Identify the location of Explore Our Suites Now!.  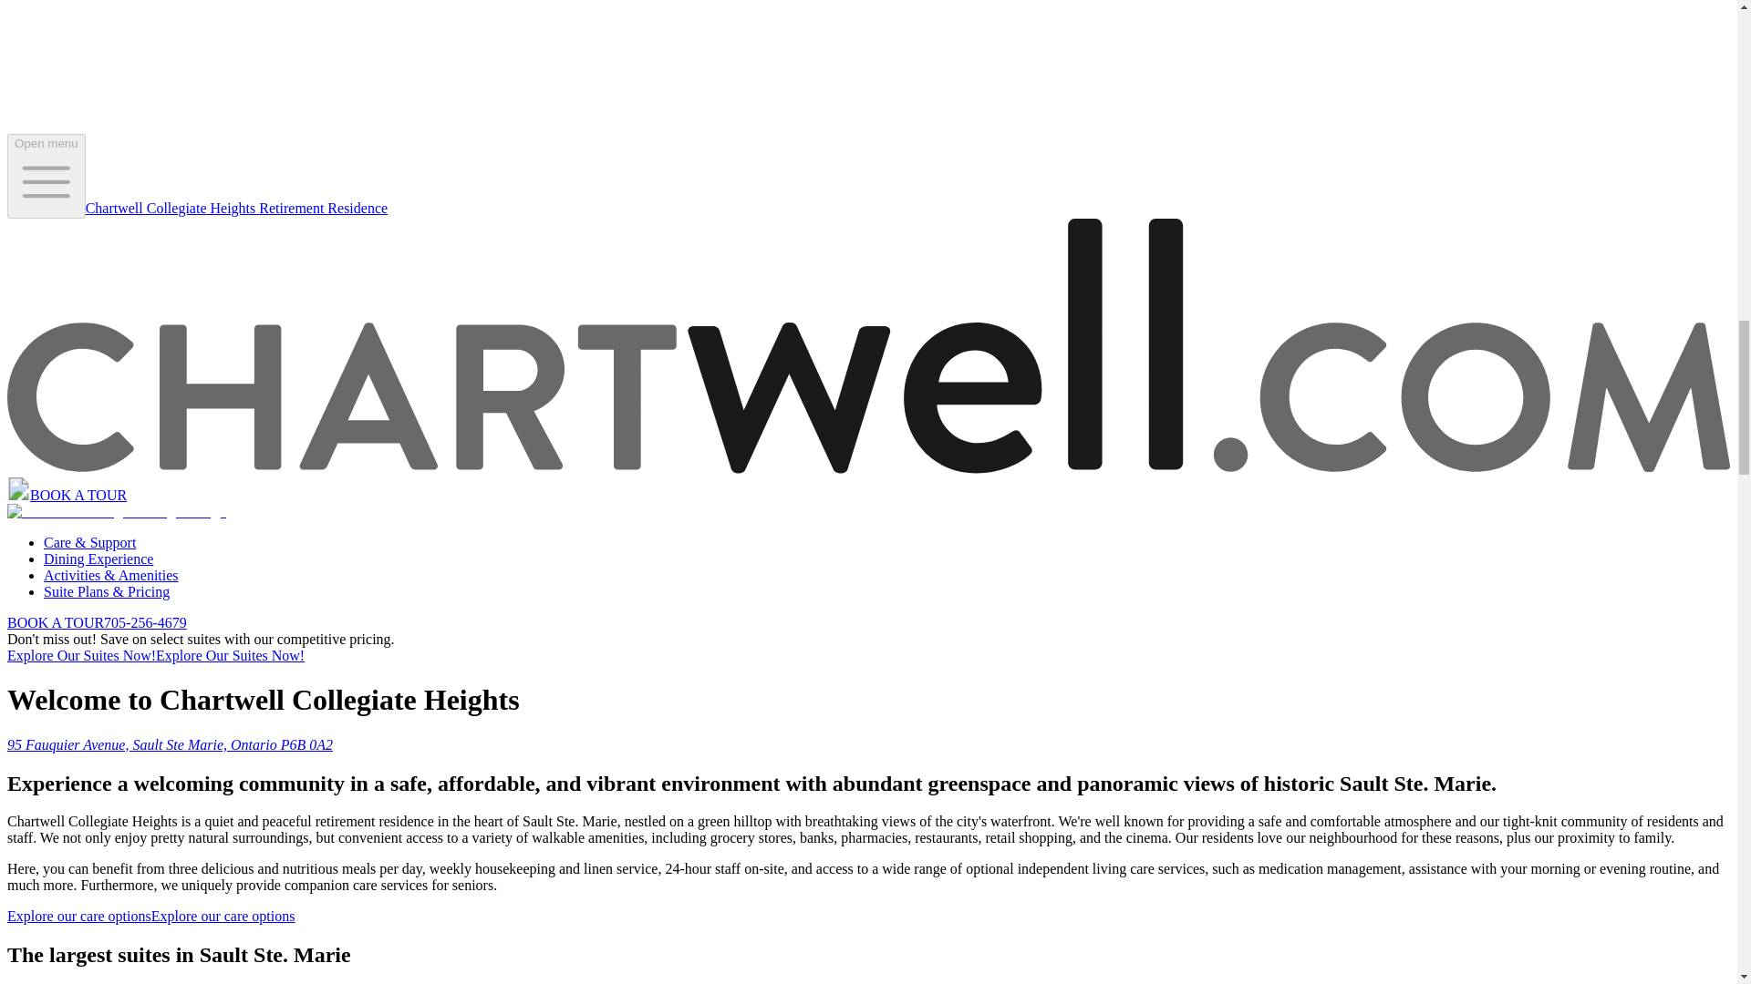
(155, 654).